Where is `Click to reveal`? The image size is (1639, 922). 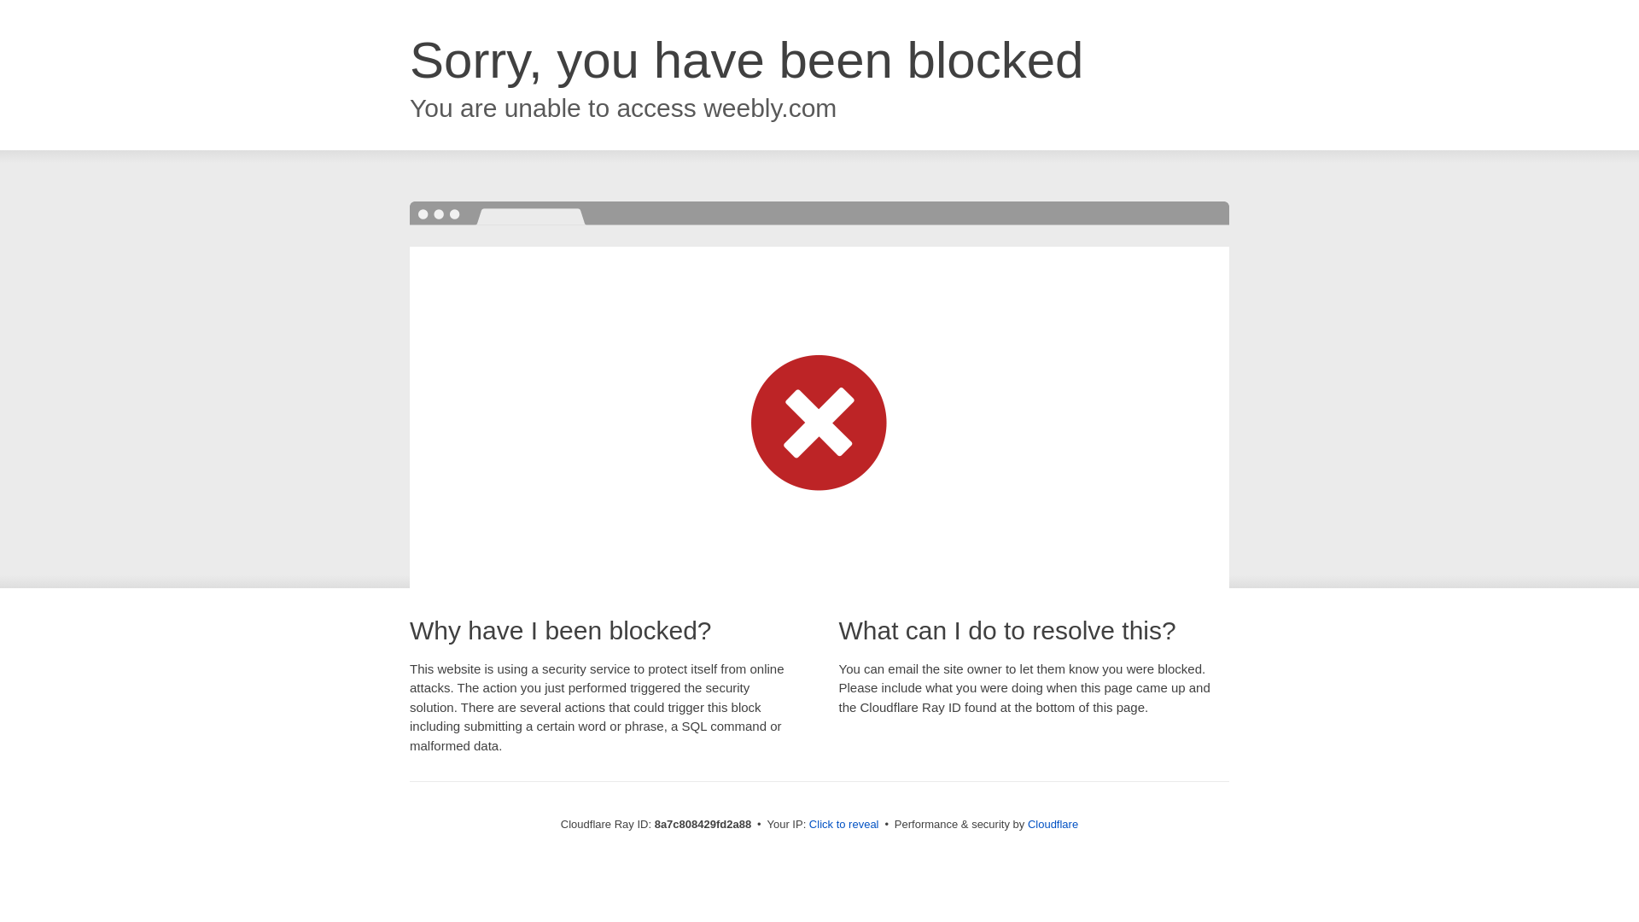 Click to reveal is located at coordinates (843, 825).